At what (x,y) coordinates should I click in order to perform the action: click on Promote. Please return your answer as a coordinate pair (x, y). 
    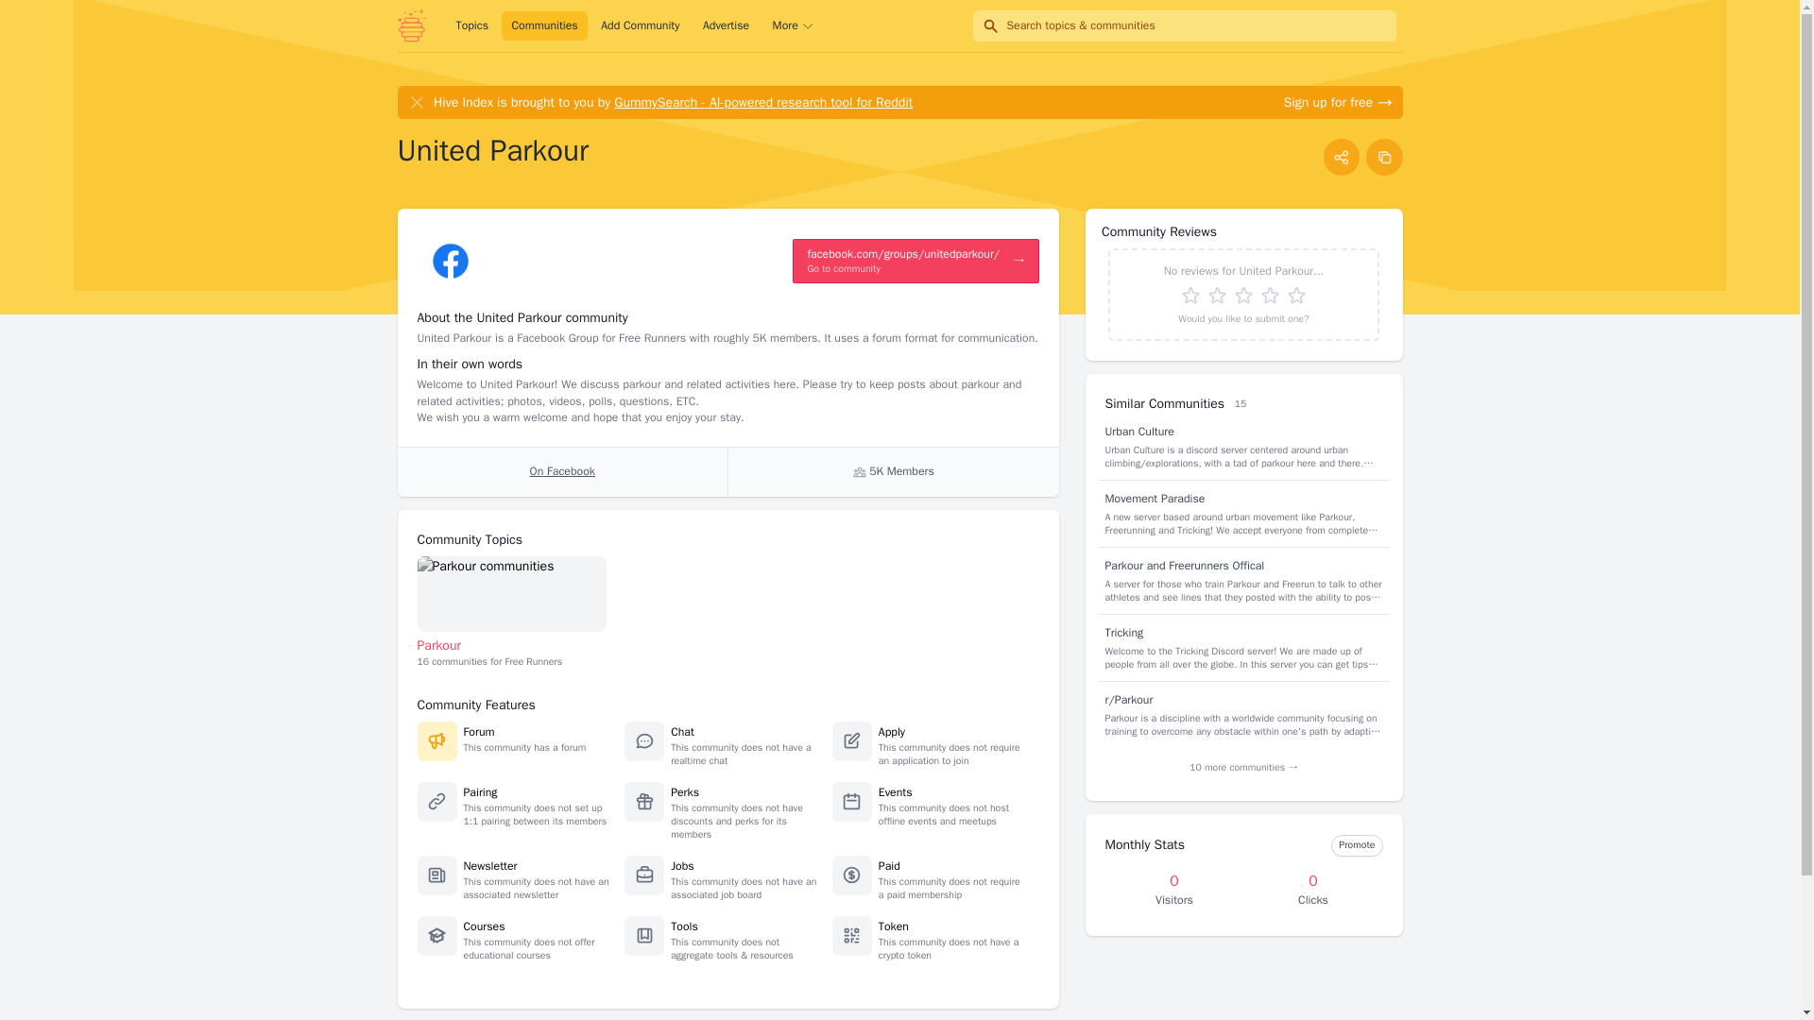
    Looking at the image, I should click on (1357, 846).